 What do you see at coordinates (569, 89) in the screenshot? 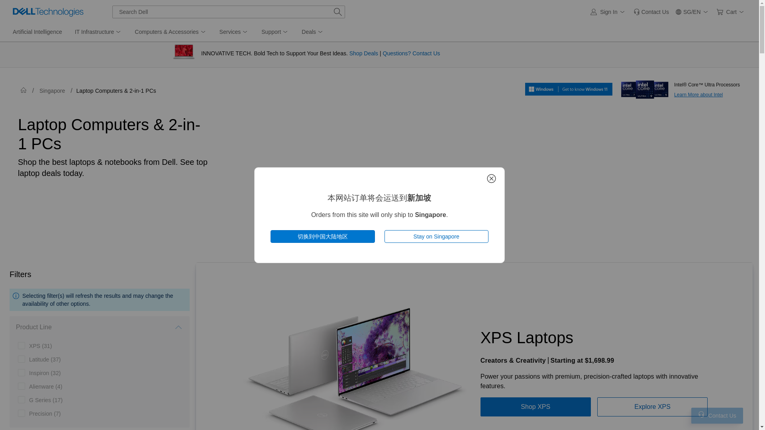
I see `Windows I Get to know Windows 11` at bounding box center [569, 89].